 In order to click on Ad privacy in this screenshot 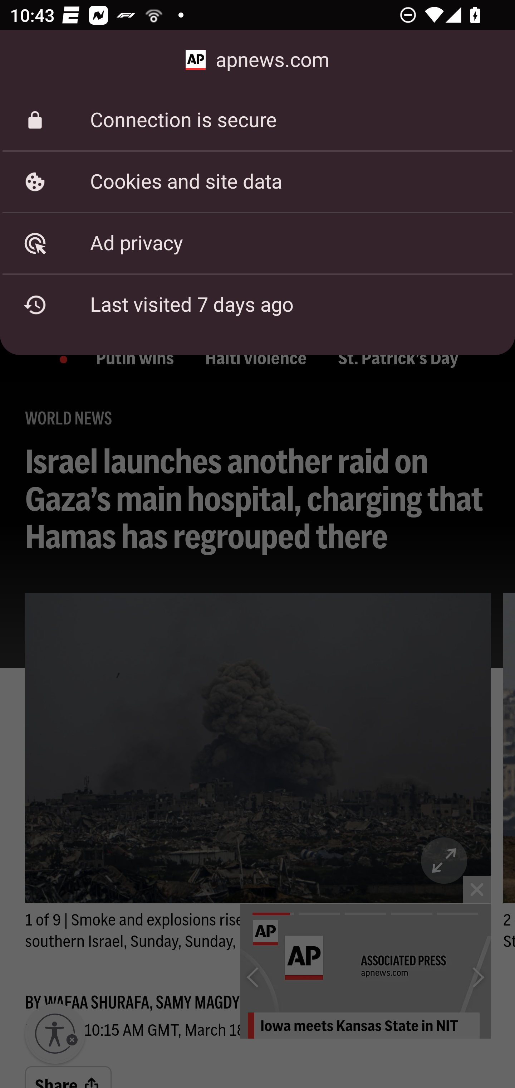, I will do `click(257, 243)`.